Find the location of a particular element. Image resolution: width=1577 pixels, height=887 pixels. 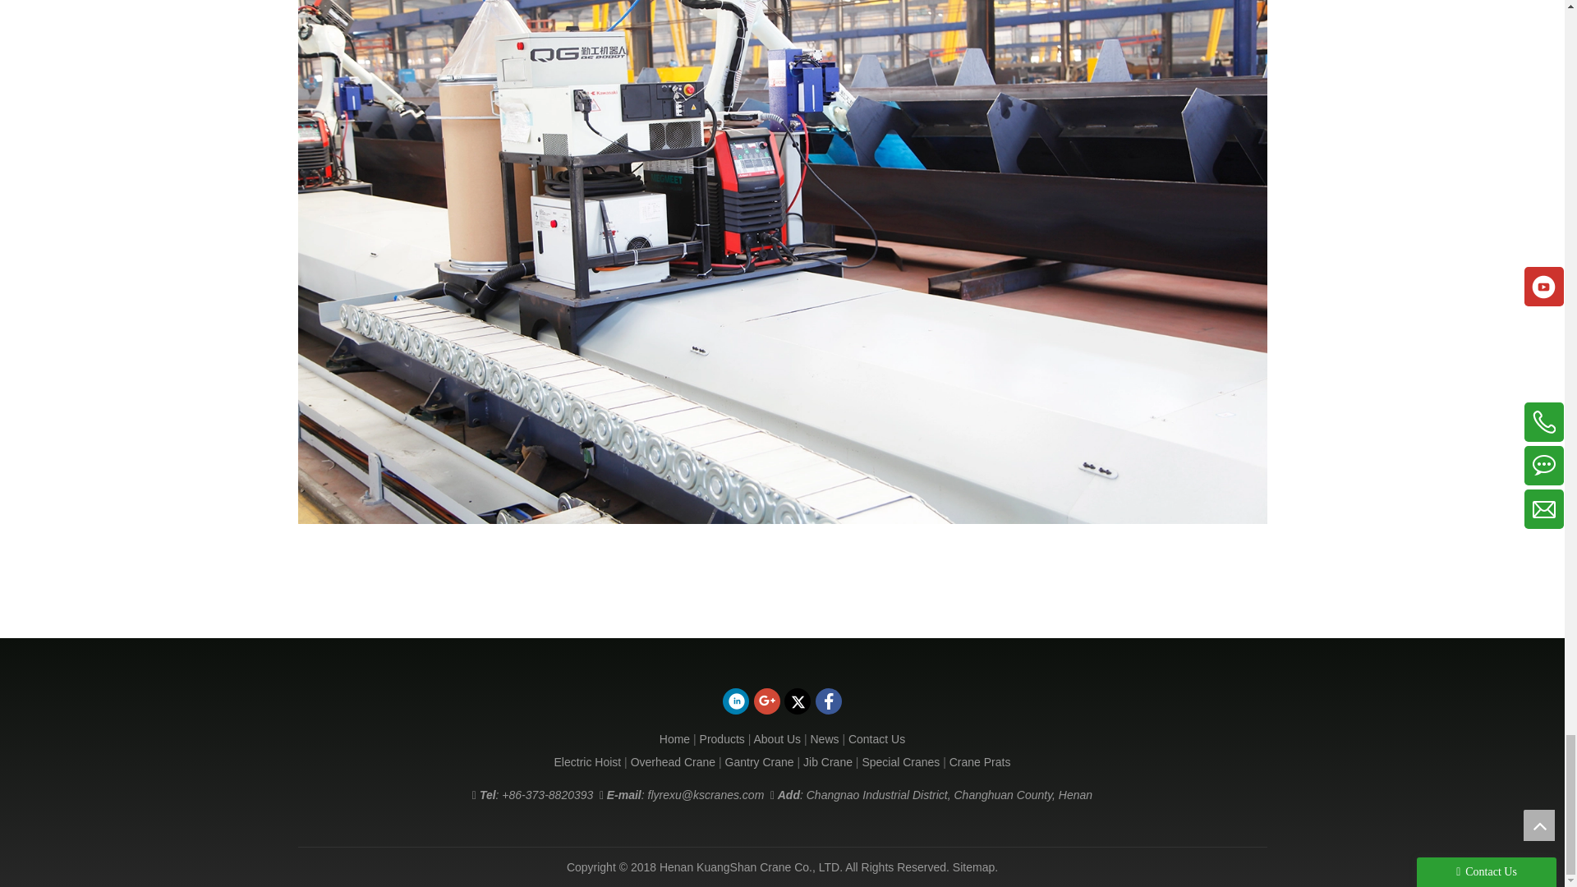

Facebook is located at coordinates (828, 701).